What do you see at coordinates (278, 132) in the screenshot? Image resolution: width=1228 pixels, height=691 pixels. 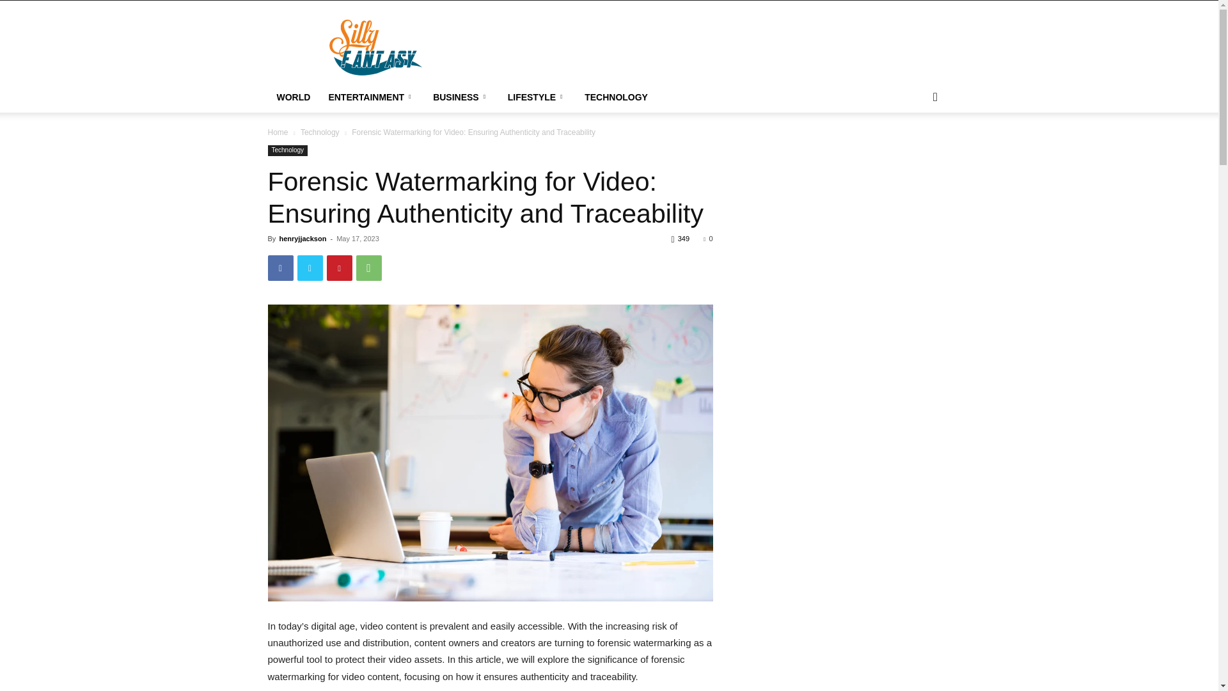 I see `Home` at bounding box center [278, 132].